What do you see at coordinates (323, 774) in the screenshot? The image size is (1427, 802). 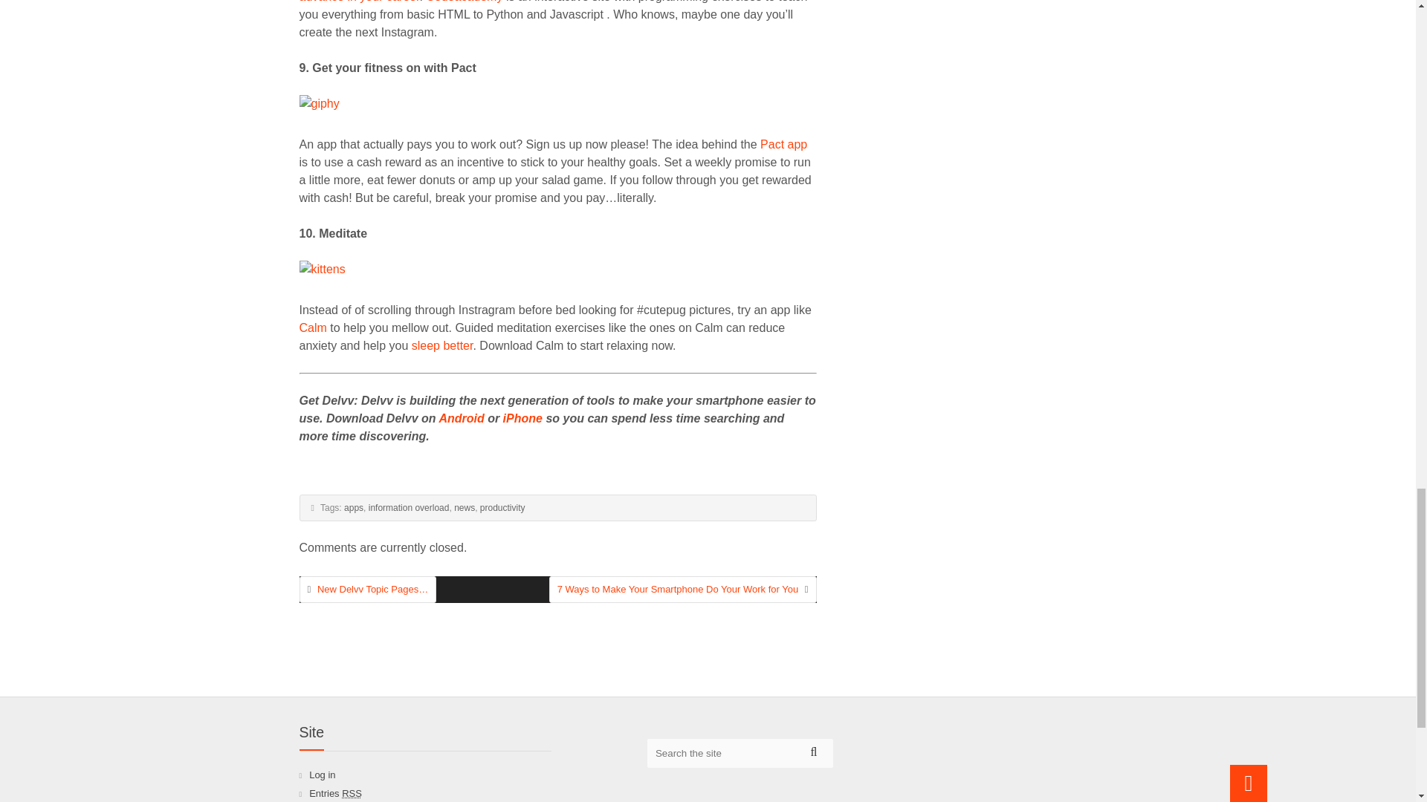 I see `Log in` at bounding box center [323, 774].